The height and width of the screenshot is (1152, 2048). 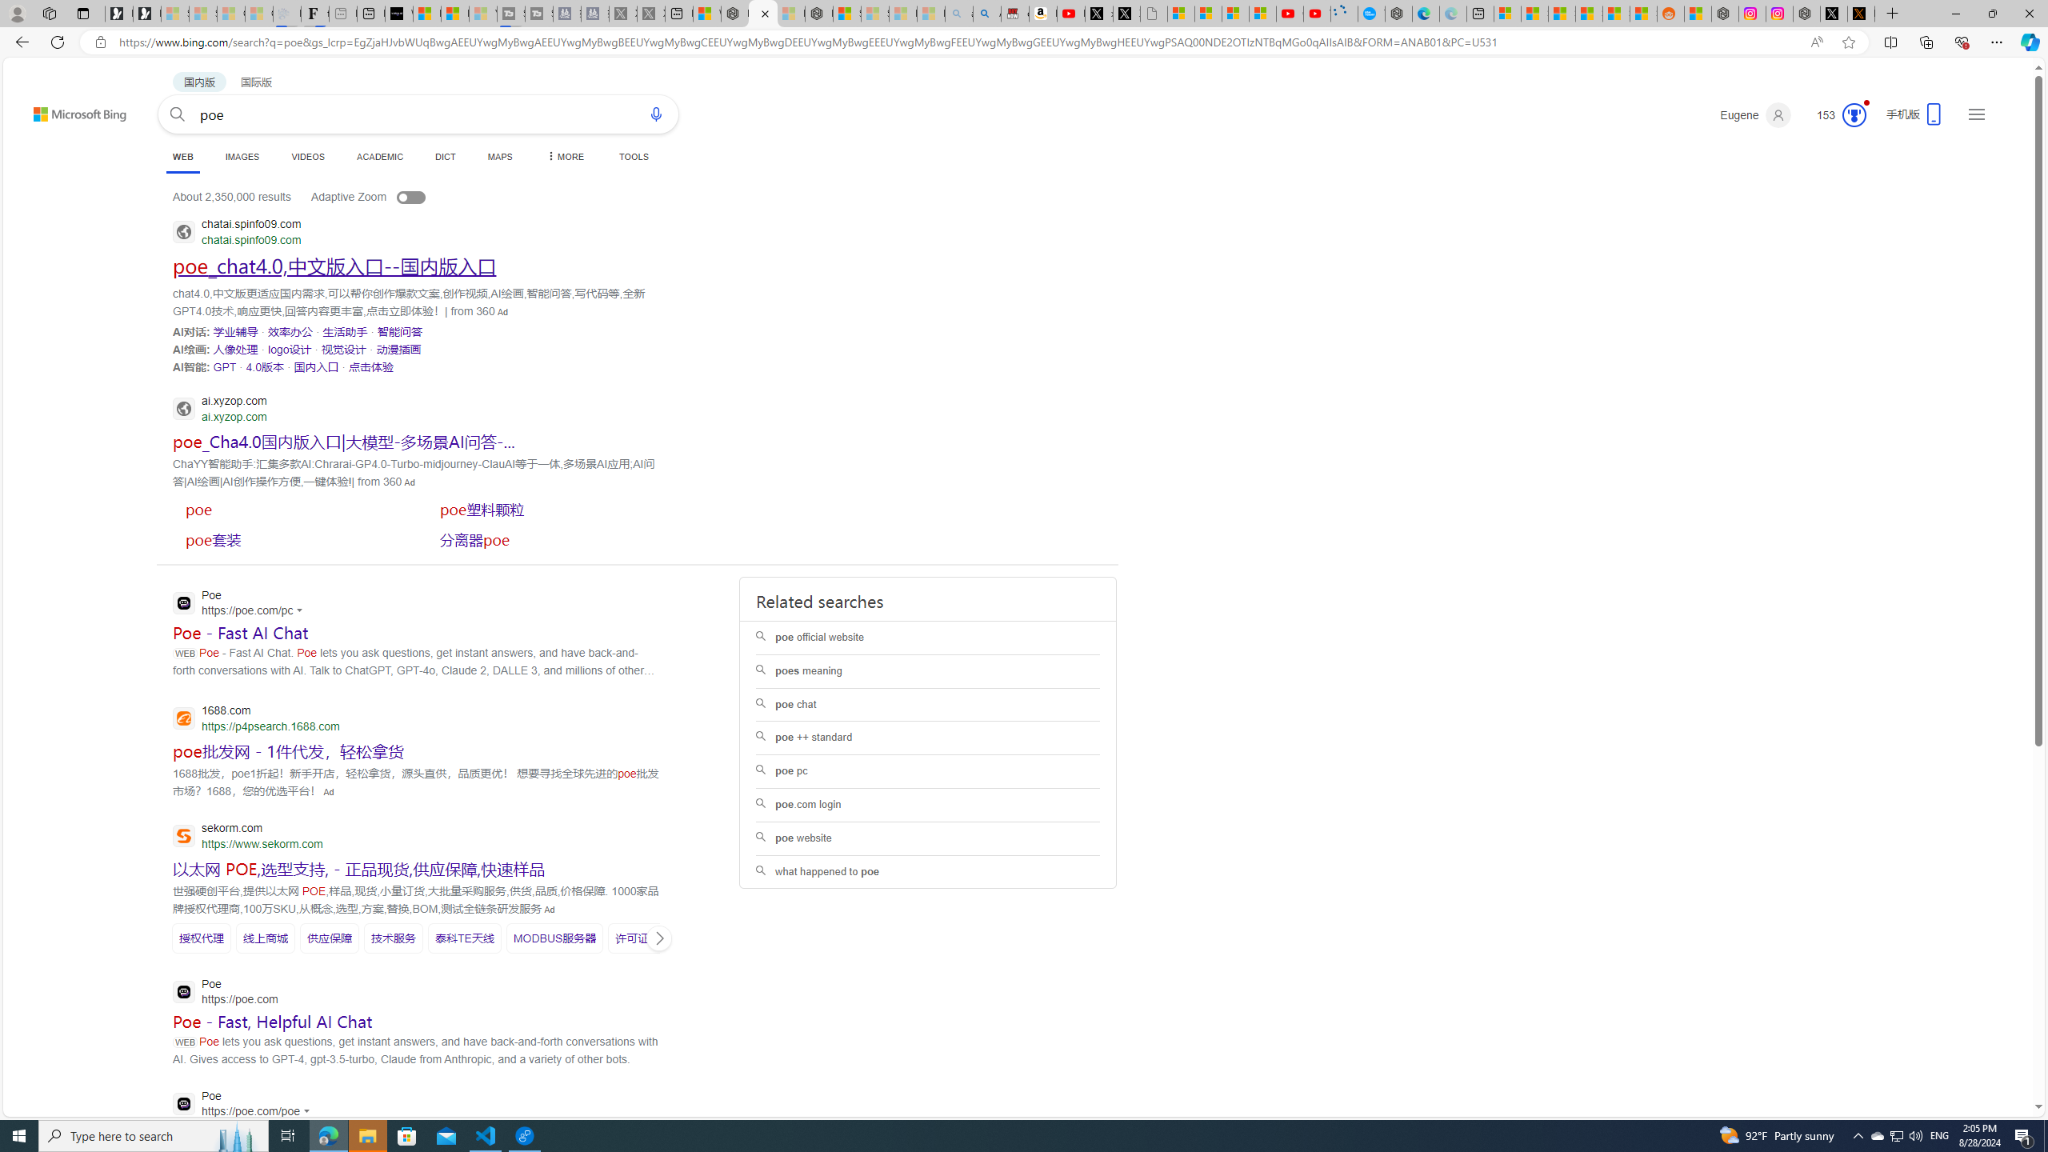 I want to click on SERP,5600, so click(x=555, y=938).